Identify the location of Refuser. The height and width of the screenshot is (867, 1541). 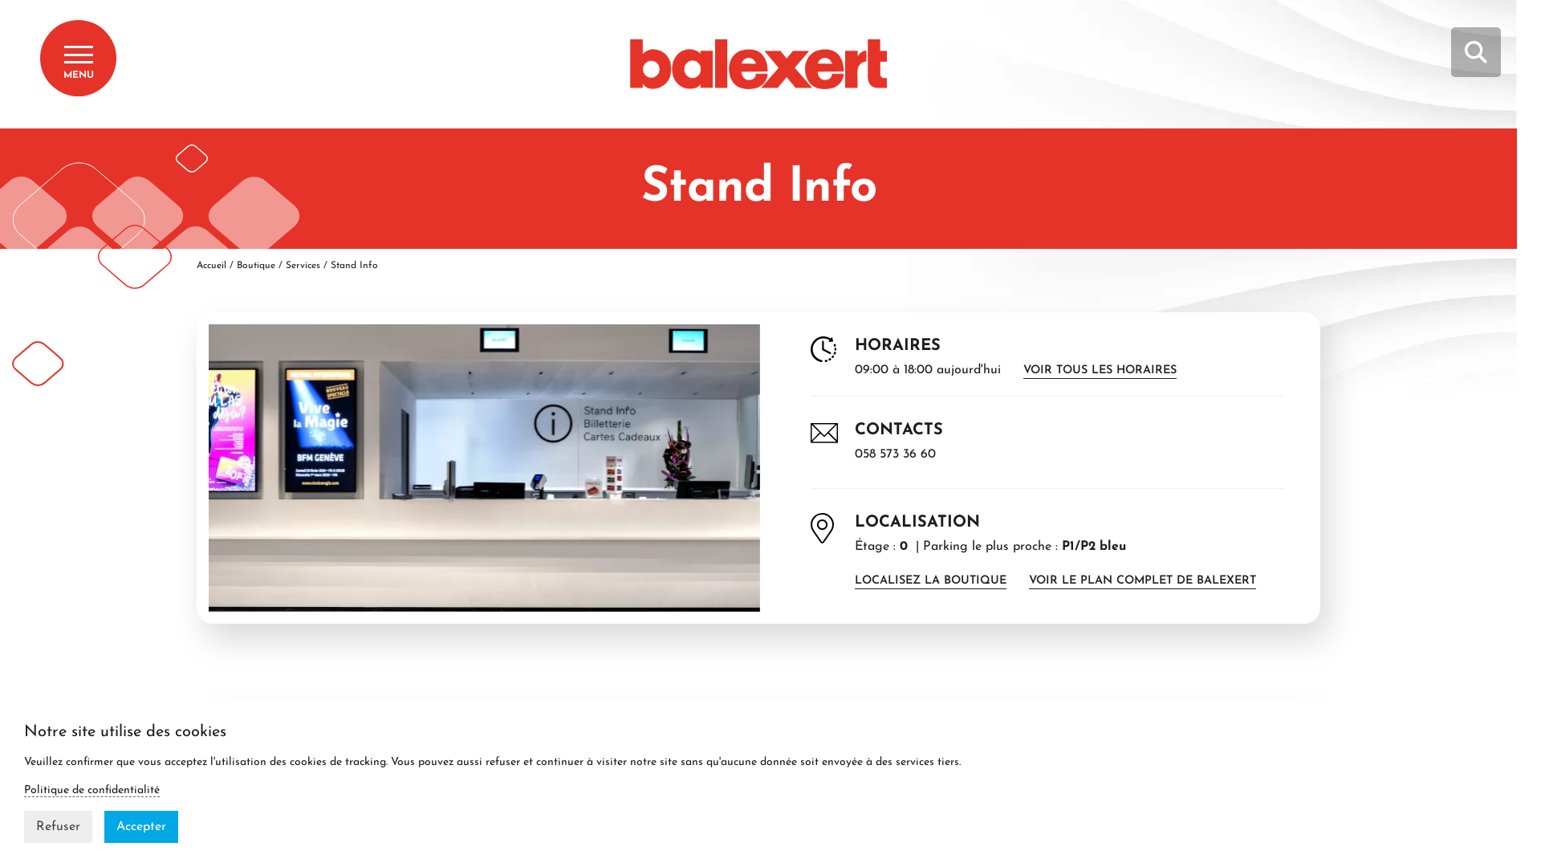
(58, 827).